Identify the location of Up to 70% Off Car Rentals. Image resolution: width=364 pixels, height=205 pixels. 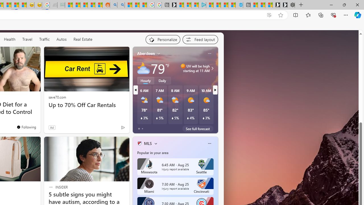
(86, 105).